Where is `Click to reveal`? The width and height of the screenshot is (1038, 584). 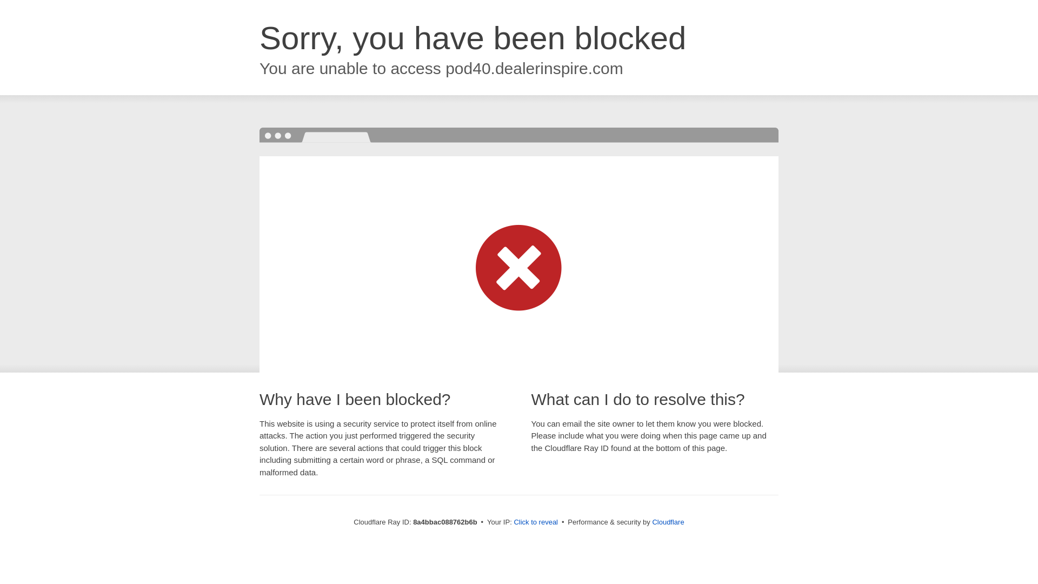 Click to reveal is located at coordinates (536, 522).